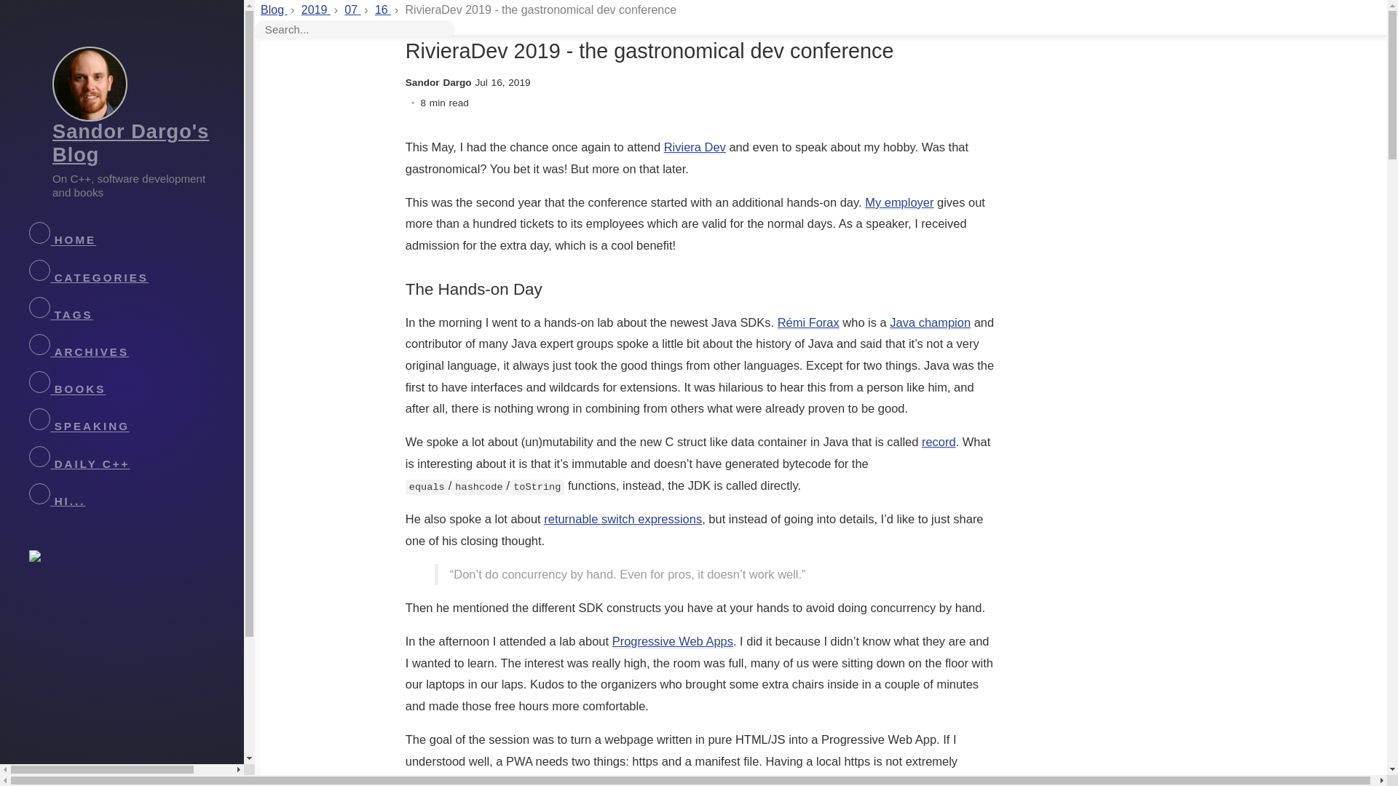  What do you see at coordinates (136, 310) in the screenshot?
I see `TAGS` at bounding box center [136, 310].